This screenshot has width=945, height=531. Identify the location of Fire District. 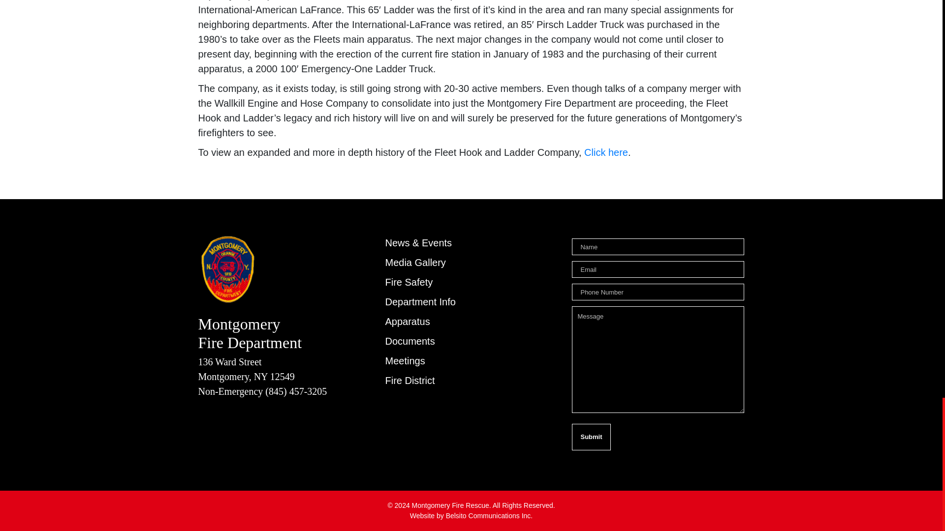
(409, 381).